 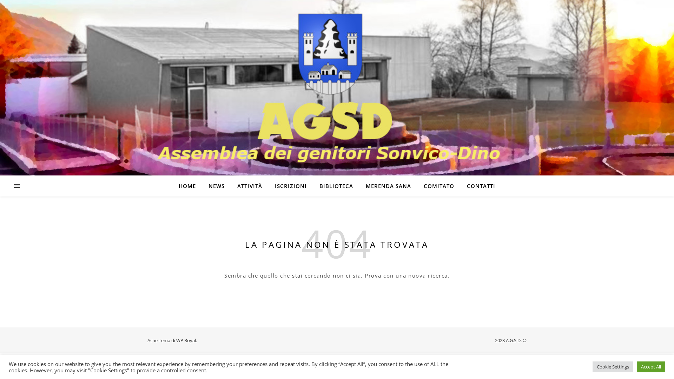 What do you see at coordinates (291, 186) in the screenshot?
I see `ISCRIZIONI` at bounding box center [291, 186].